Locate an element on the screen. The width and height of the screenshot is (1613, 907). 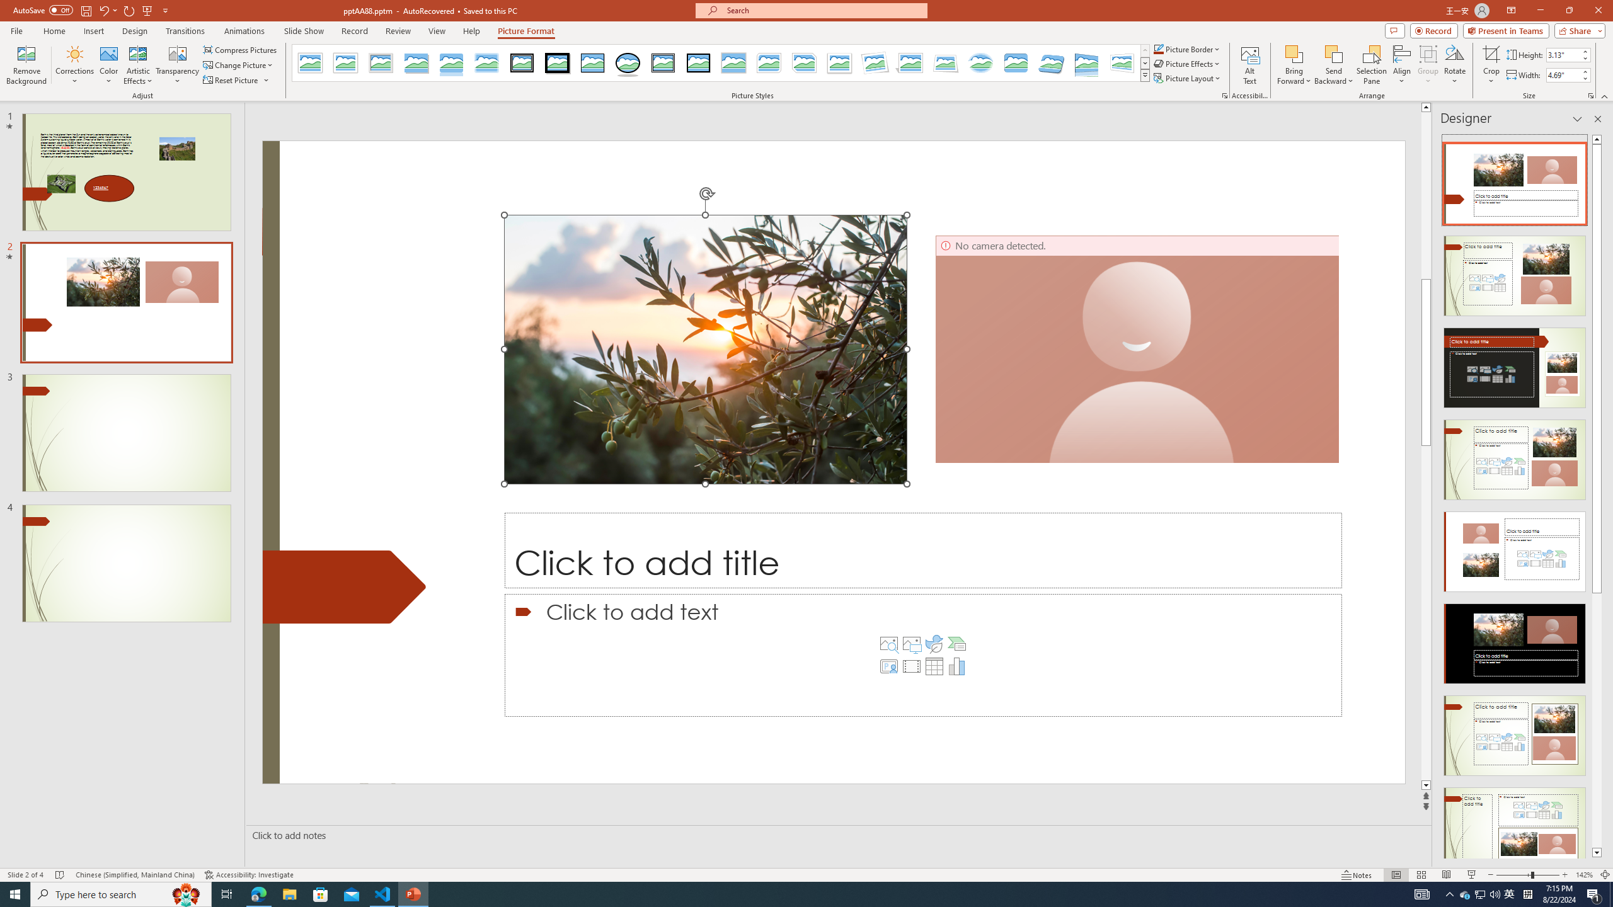
Insert Chart is located at coordinates (957, 666).